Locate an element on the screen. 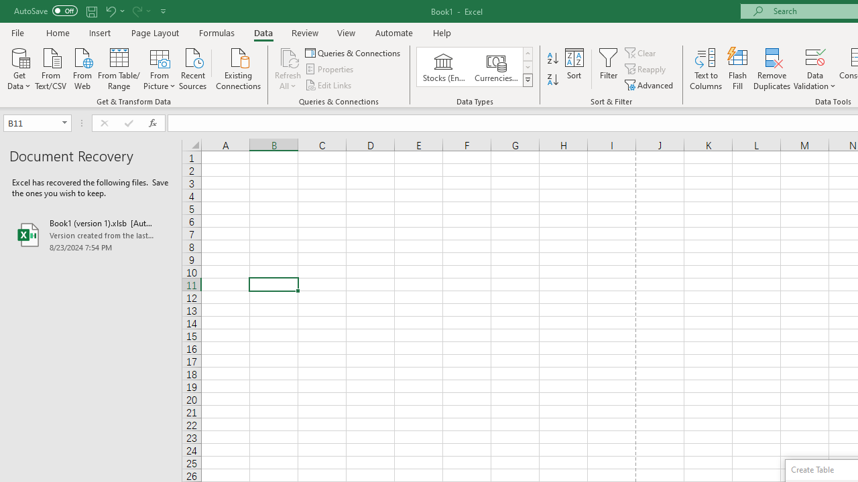 The width and height of the screenshot is (858, 482). File Tab is located at coordinates (17, 32).